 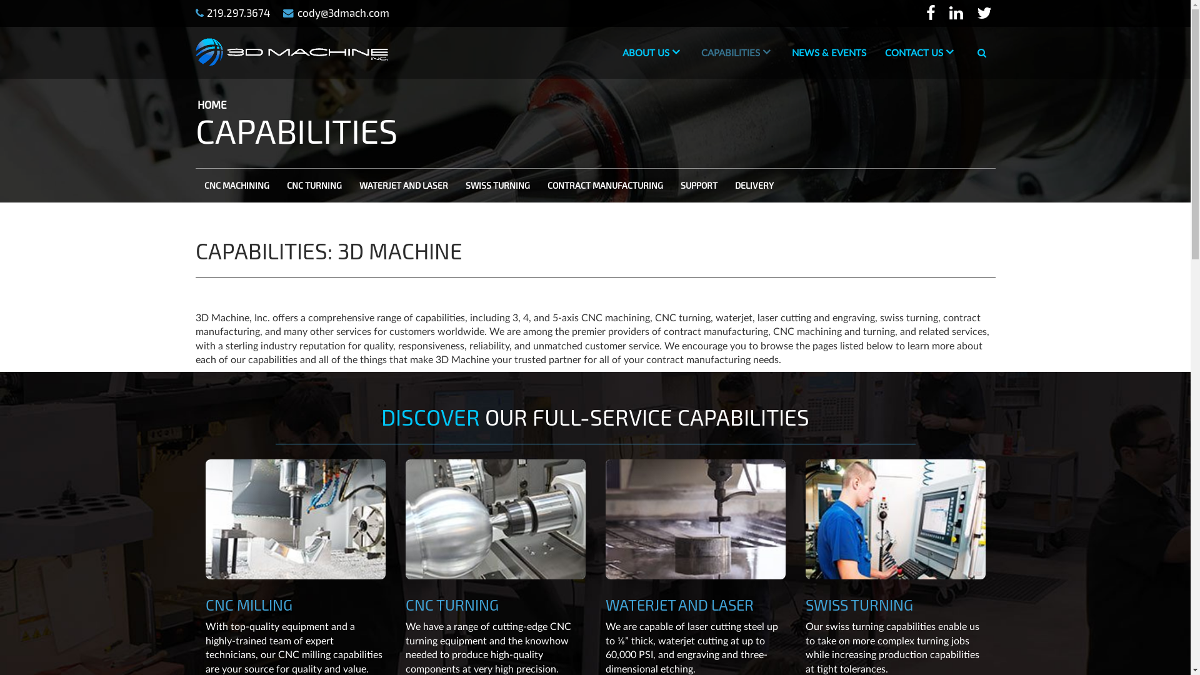 I want to click on HOME, so click(x=214, y=105).